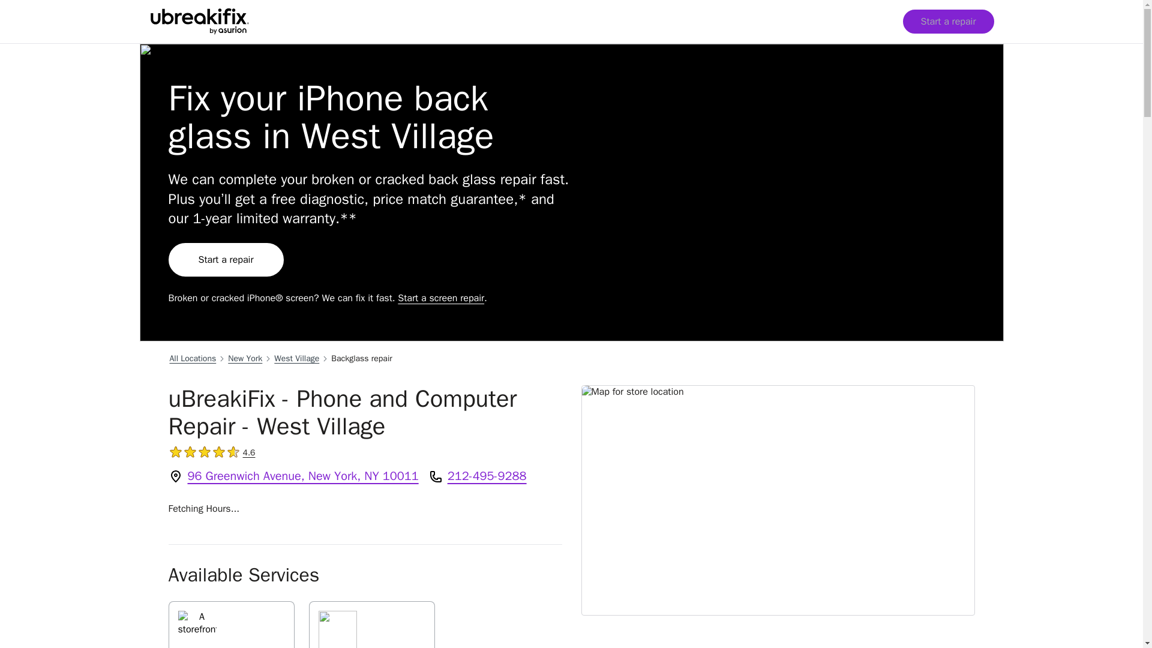 The image size is (1152, 648). Describe the element at coordinates (947, 22) in the screenshot. I see `Start a repair` at that location.